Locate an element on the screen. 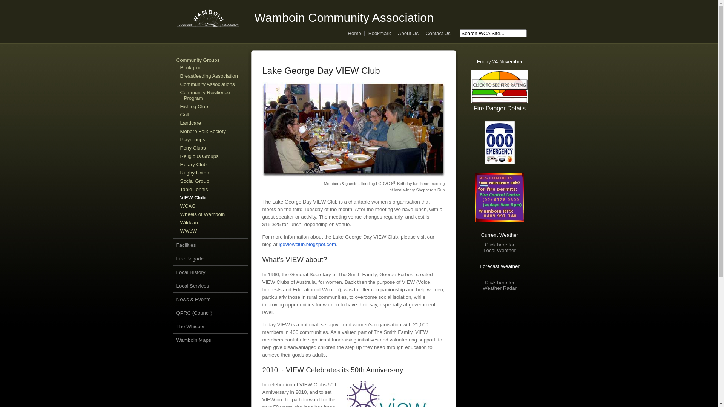 The image size is (724, 407). Click for explanation of Emergency Contact is located at coordinates (499, 142).